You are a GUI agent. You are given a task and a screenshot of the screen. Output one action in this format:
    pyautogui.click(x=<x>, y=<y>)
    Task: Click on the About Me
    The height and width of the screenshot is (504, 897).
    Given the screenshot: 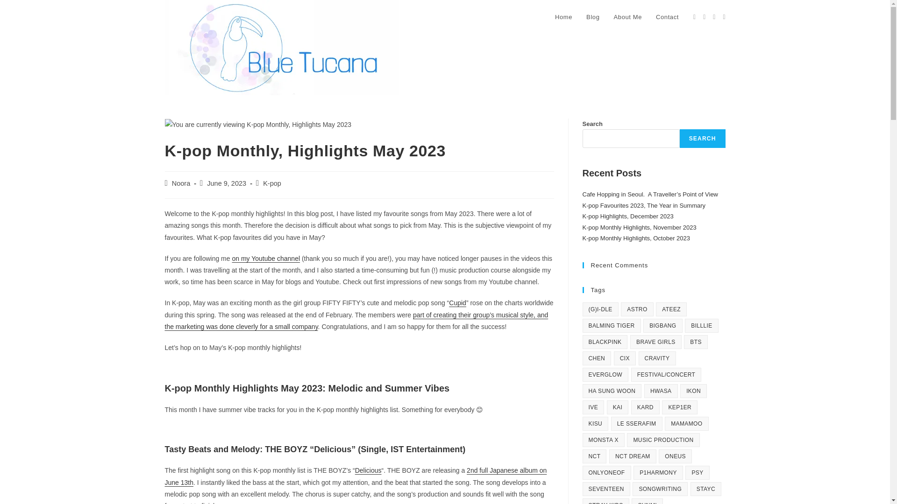 What is the action you would take?
    pyautogui.click(x=628, y=17)
    